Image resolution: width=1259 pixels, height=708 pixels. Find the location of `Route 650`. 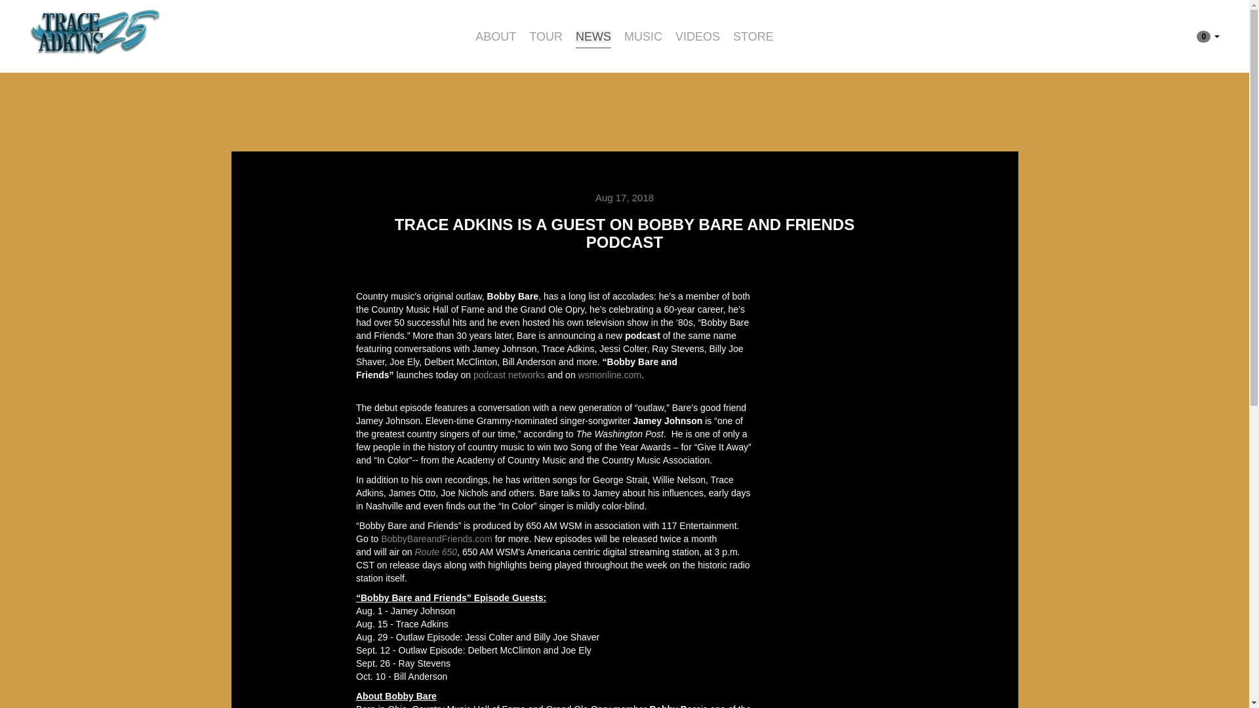

Route 650 is located at coordinates (435, 551).